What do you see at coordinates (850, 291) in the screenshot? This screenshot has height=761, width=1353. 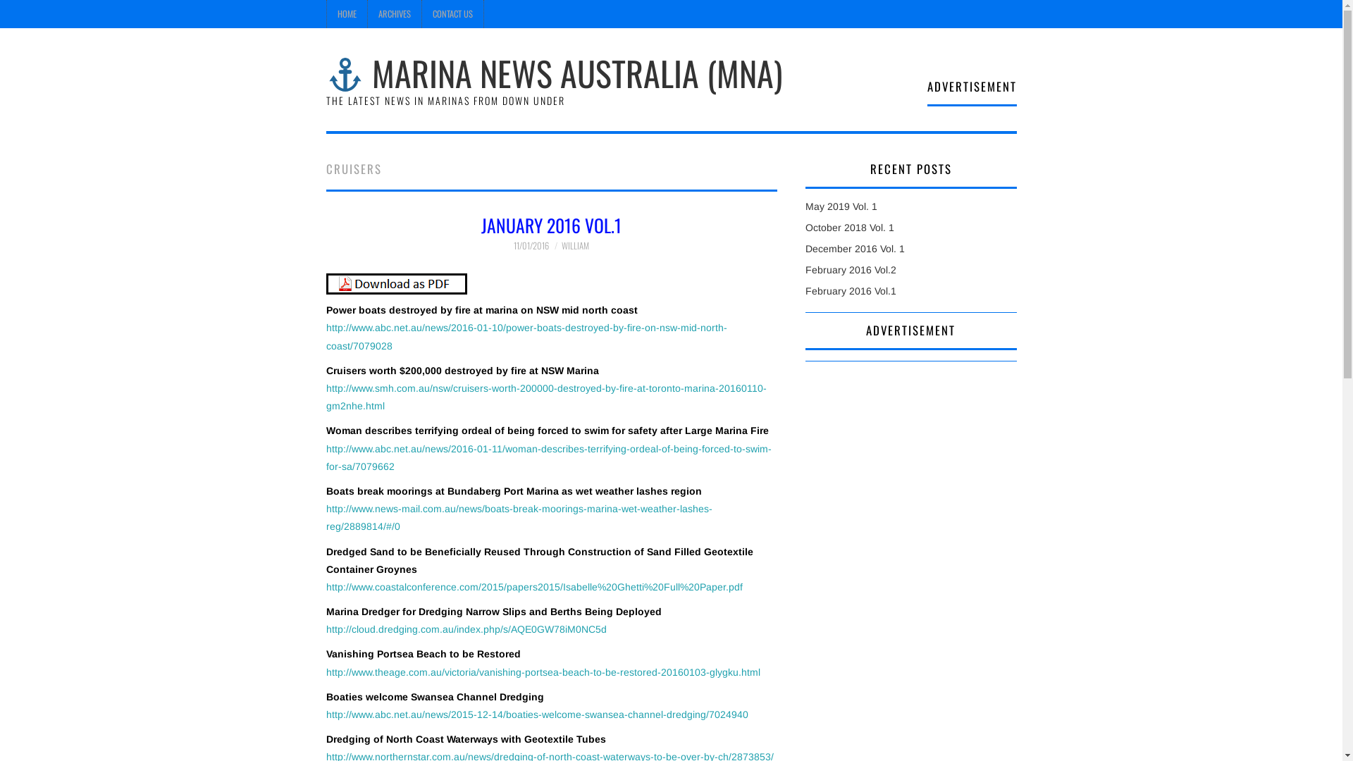 I see `February 2016 Vol.1` at bounding box center [850, 291].